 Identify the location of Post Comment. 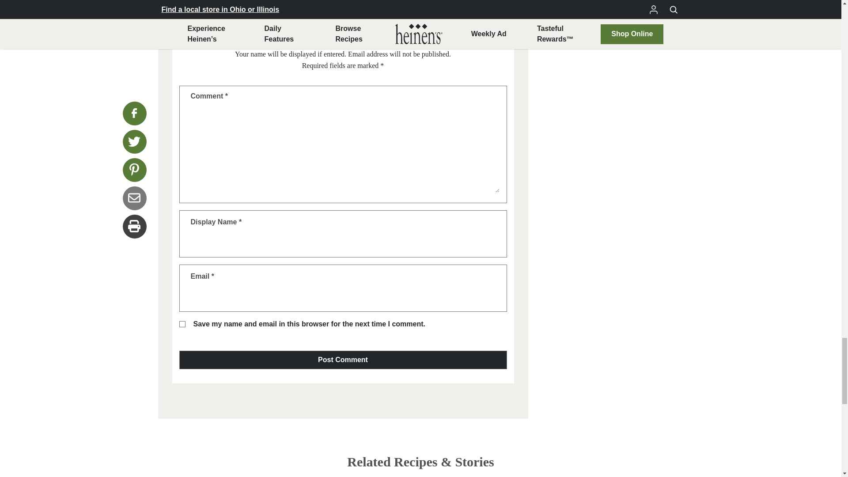
(343, 360).